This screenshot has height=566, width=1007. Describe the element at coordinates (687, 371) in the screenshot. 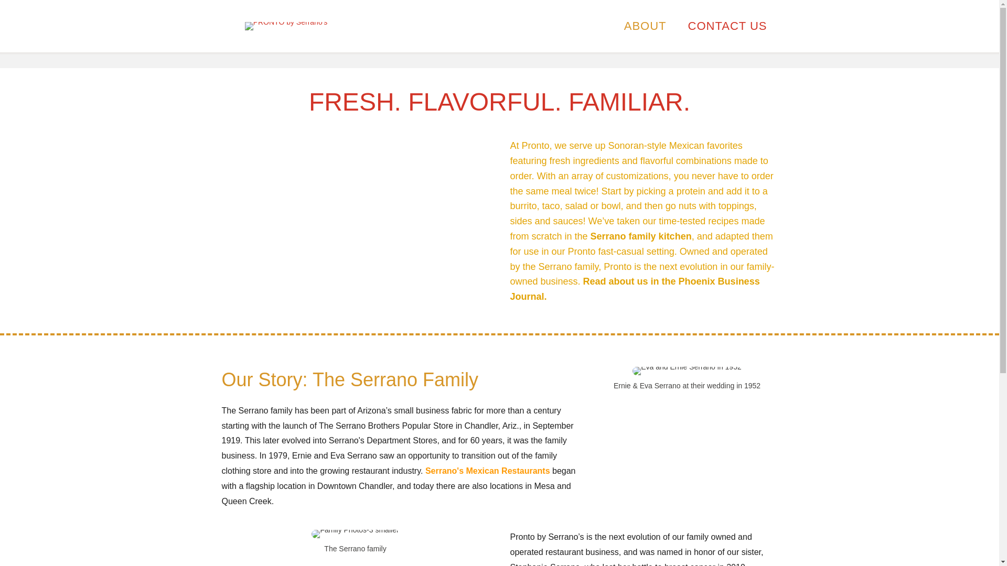

I see `Eva and Ernie Serrano in 1952` at that location.